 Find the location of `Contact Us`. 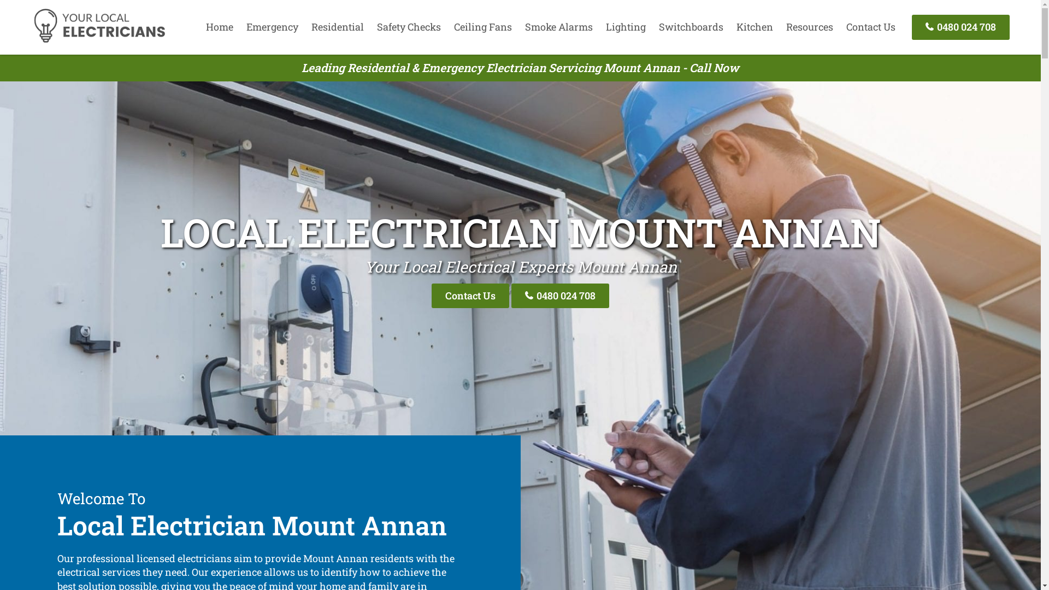

Contact Us is located at coordinates (871, 27).